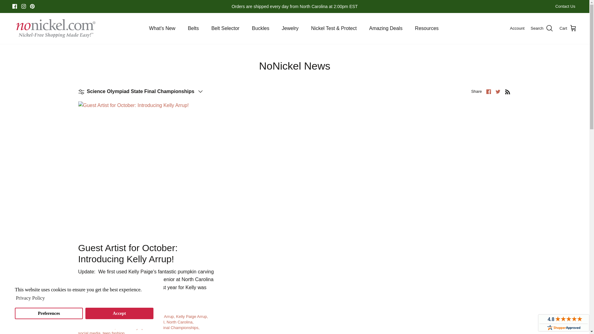 Image resolution: width=594 pixels, height=334 pixels. What do you see at coordinates (90, 332) in the screenshot?
I see `Show articles tagged social media` at bounding box center [90, 332].